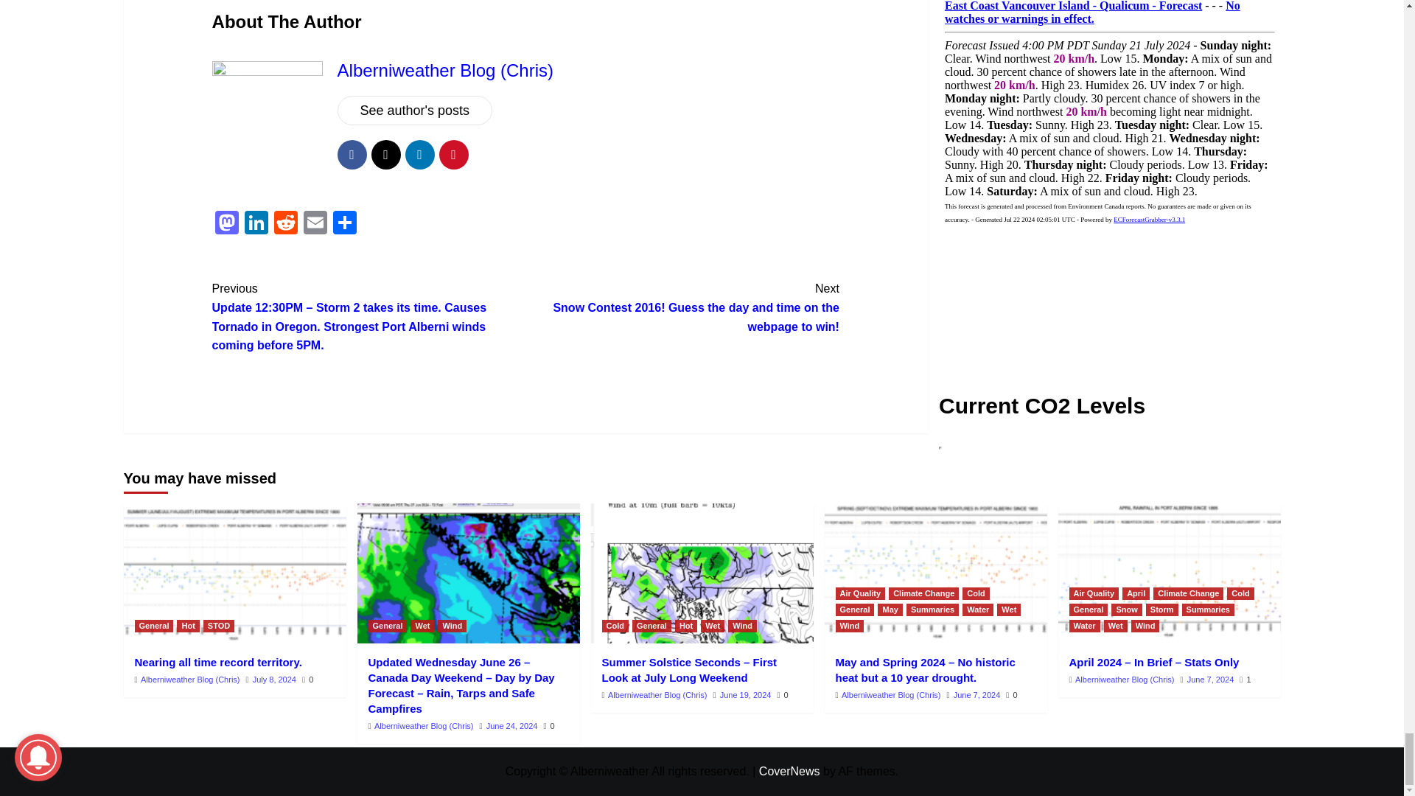 The width and height of the screenshot is (1415, 796). Describe the element at coordinates (256, 224) in the screenshot. I see `LinkedIn` at that location.